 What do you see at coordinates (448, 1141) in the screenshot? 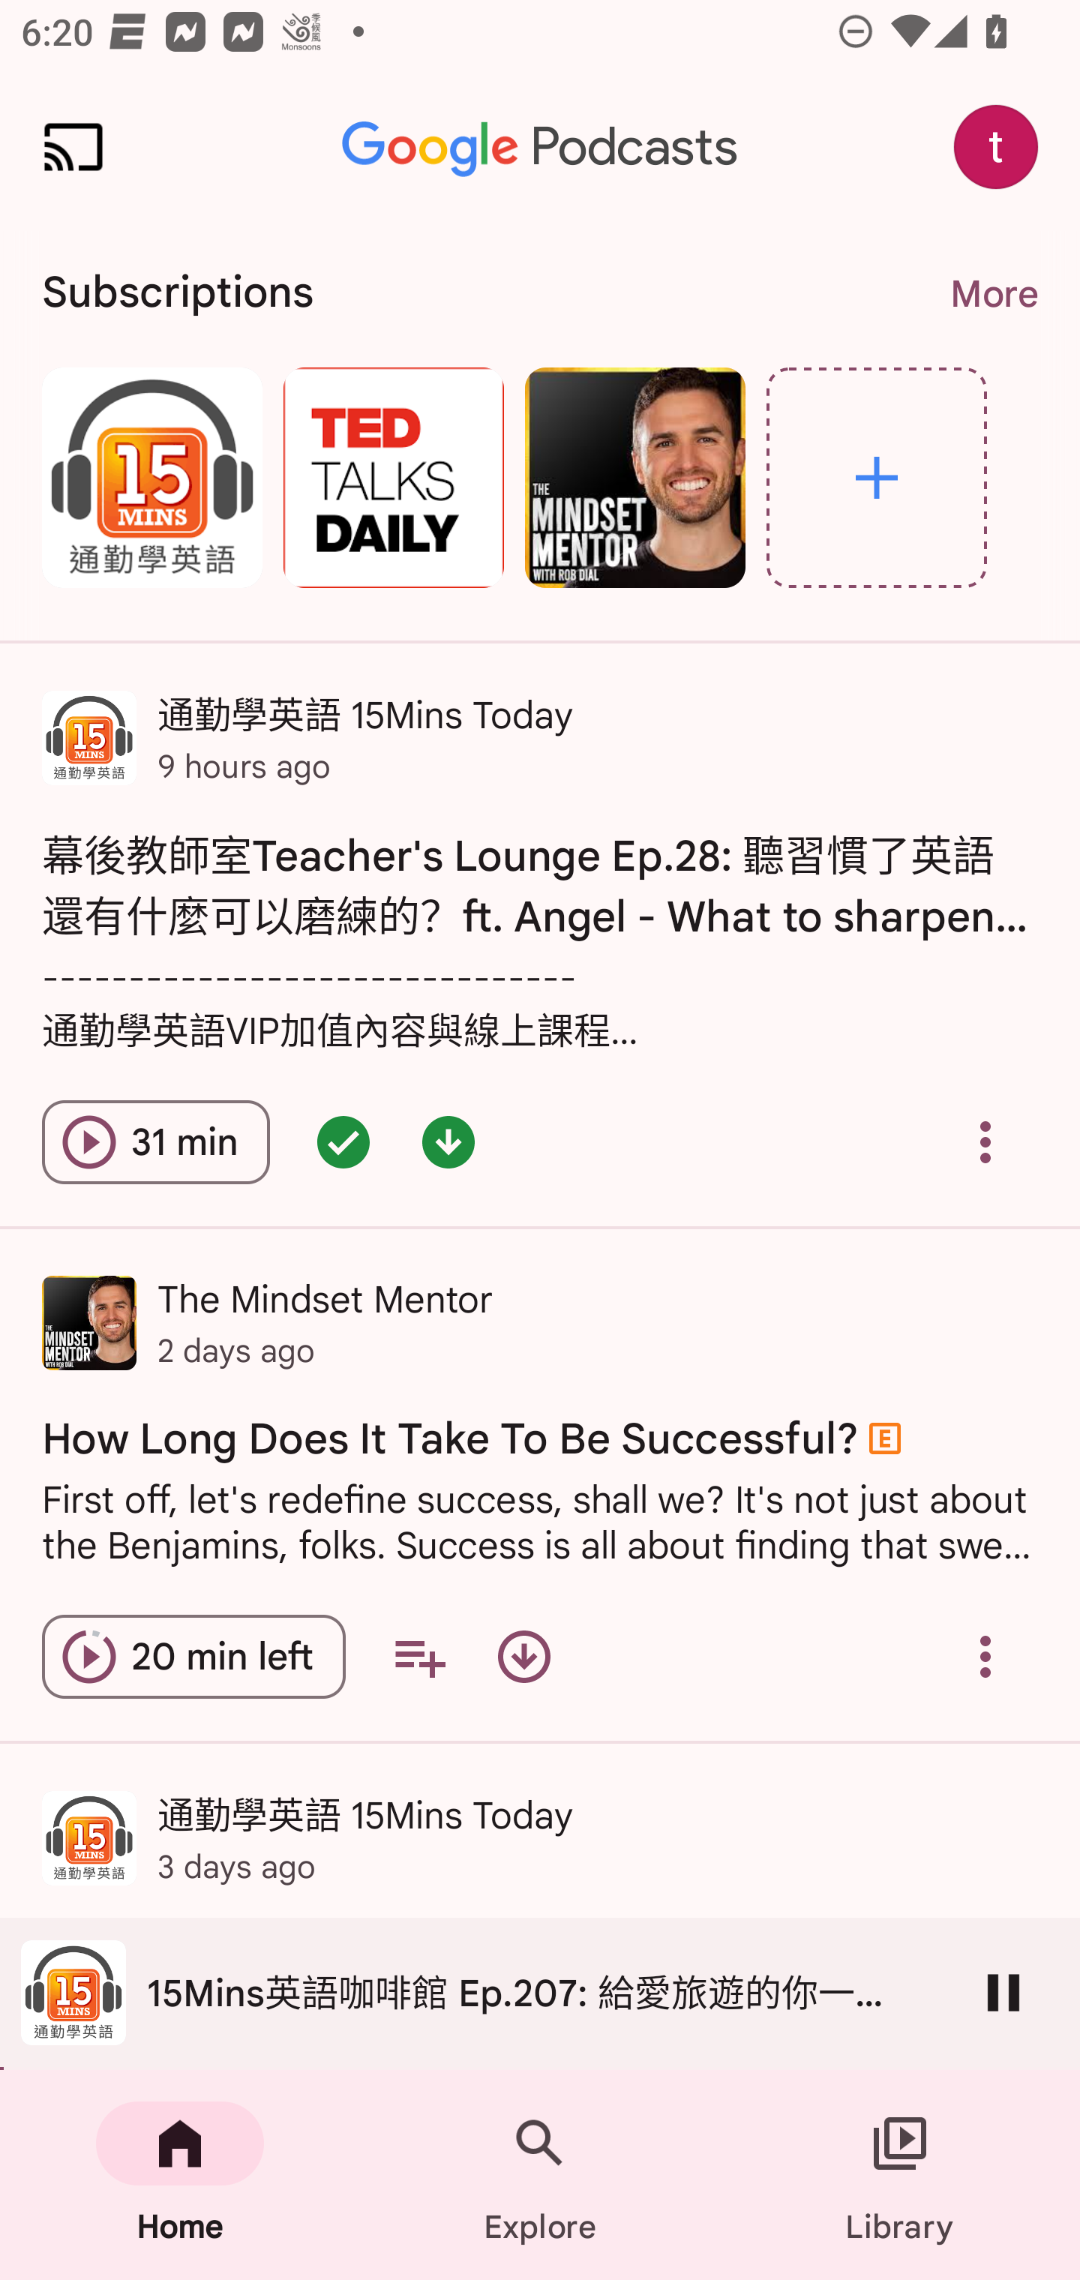
I see `Episode downloaded - double tap for options` at bounding box center [448, 1141].